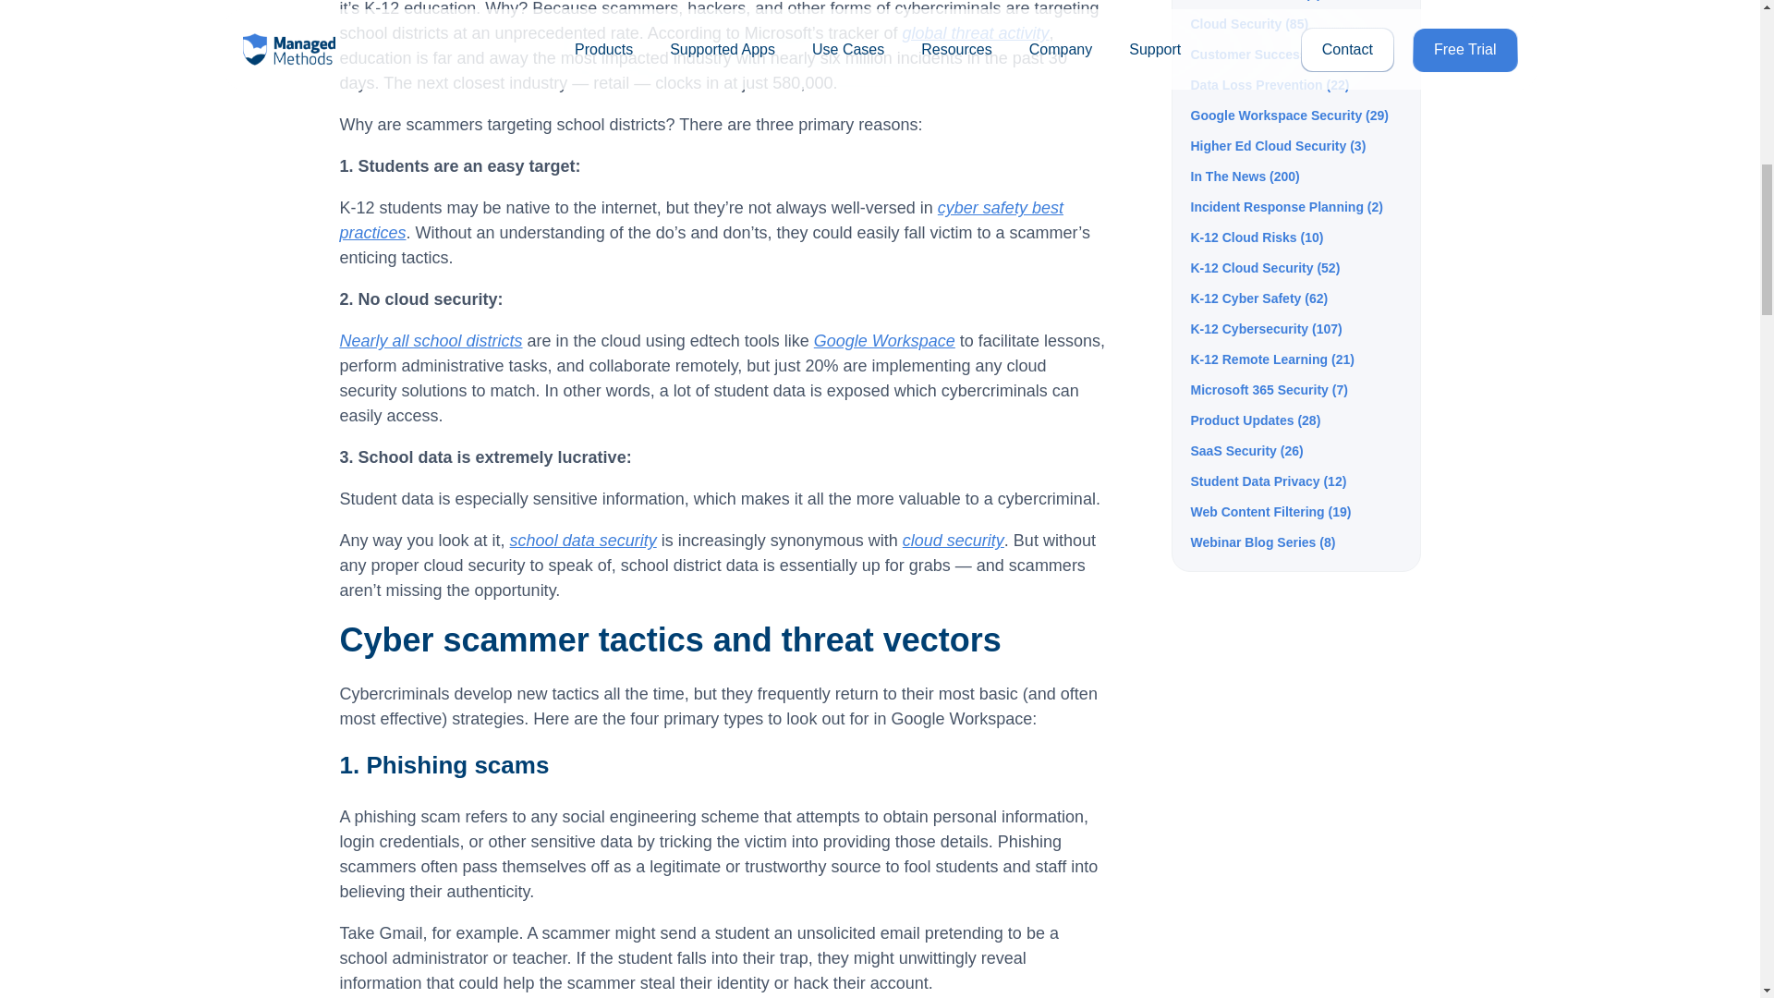 Image resolution: width=1774 pixels, height=998 pixels. Describe the element at coordinates (885, 340) in the screenshot. I see `Google Workspace` at that location.